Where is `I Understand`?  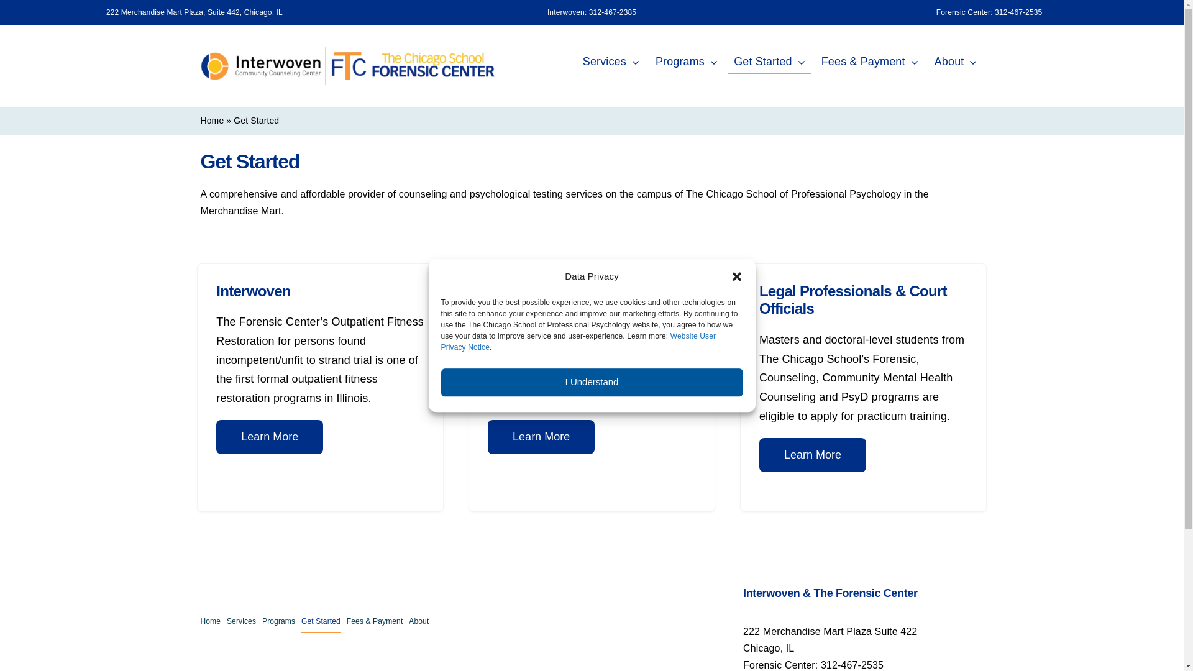
I Understand is located at coordinates (592, 383).